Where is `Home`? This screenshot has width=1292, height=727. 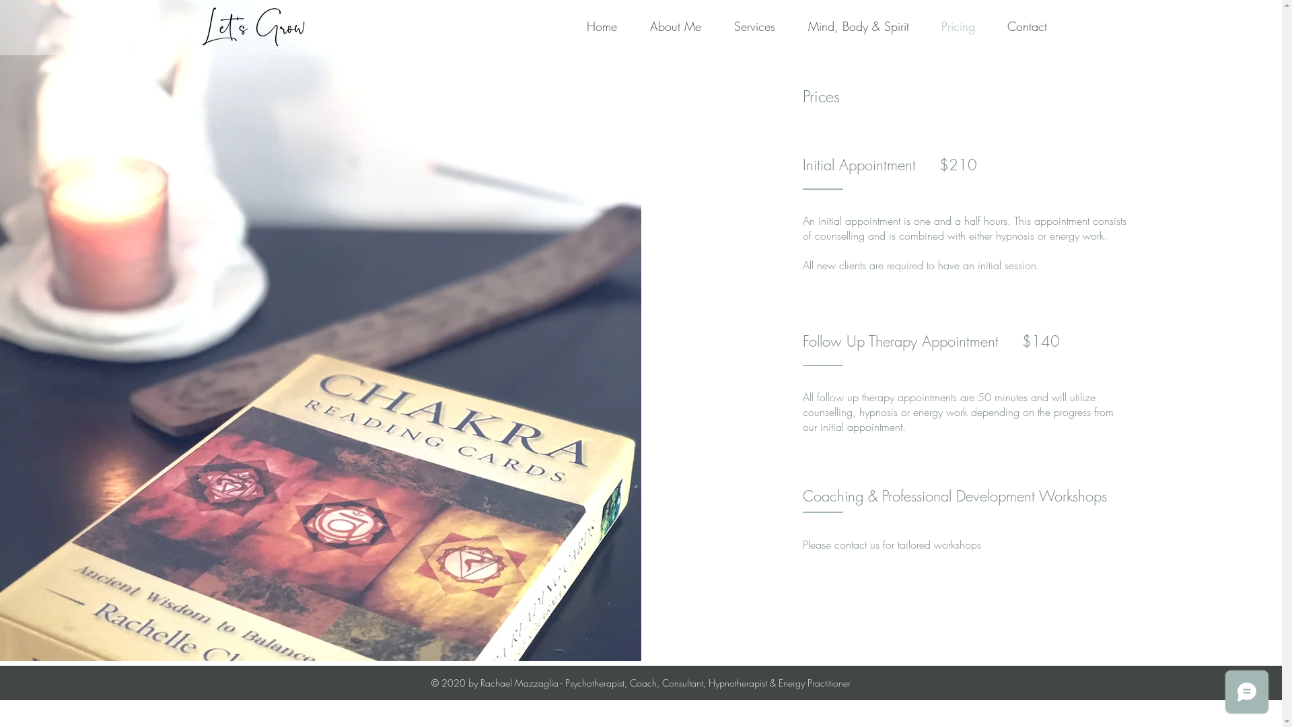 Home is located at coordinates (591, 26).